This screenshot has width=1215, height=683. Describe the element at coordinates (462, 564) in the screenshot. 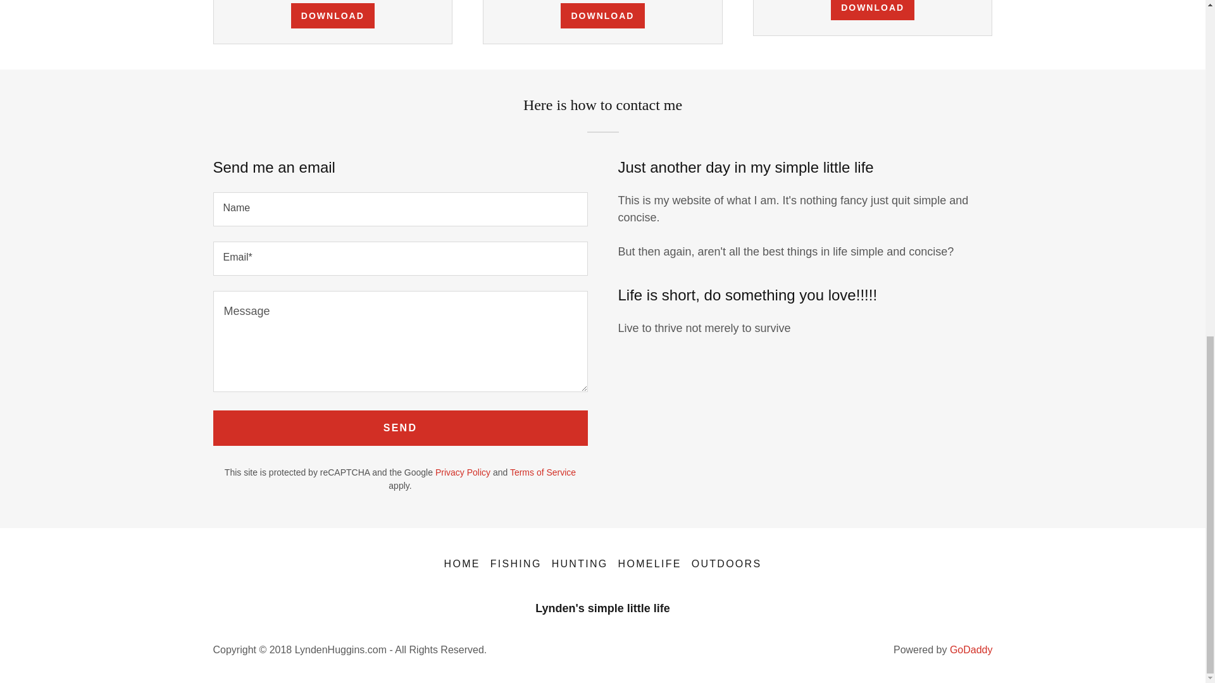

I see `HOME` at that location.